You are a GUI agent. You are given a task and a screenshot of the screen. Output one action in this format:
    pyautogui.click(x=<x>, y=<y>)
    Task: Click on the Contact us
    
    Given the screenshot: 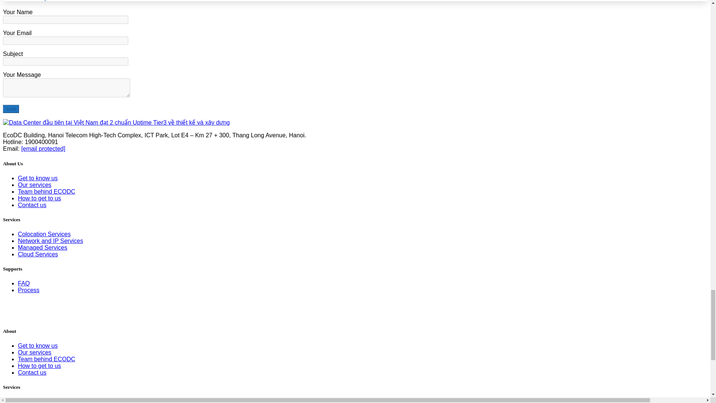 What is the action you would take?
    pyautogui.click(x=32, y=205)
    